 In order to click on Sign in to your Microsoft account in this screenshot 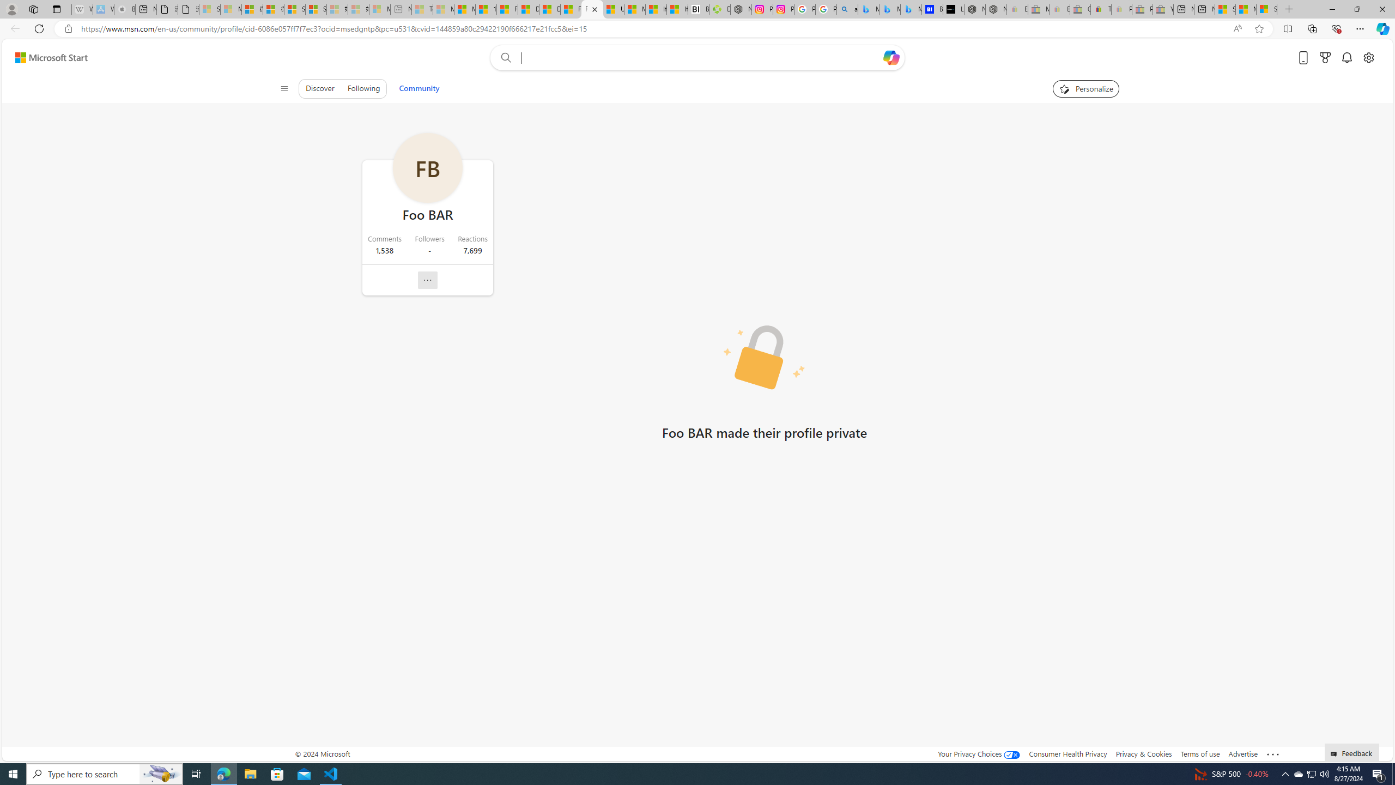, I will do `click(1266, 9)`.